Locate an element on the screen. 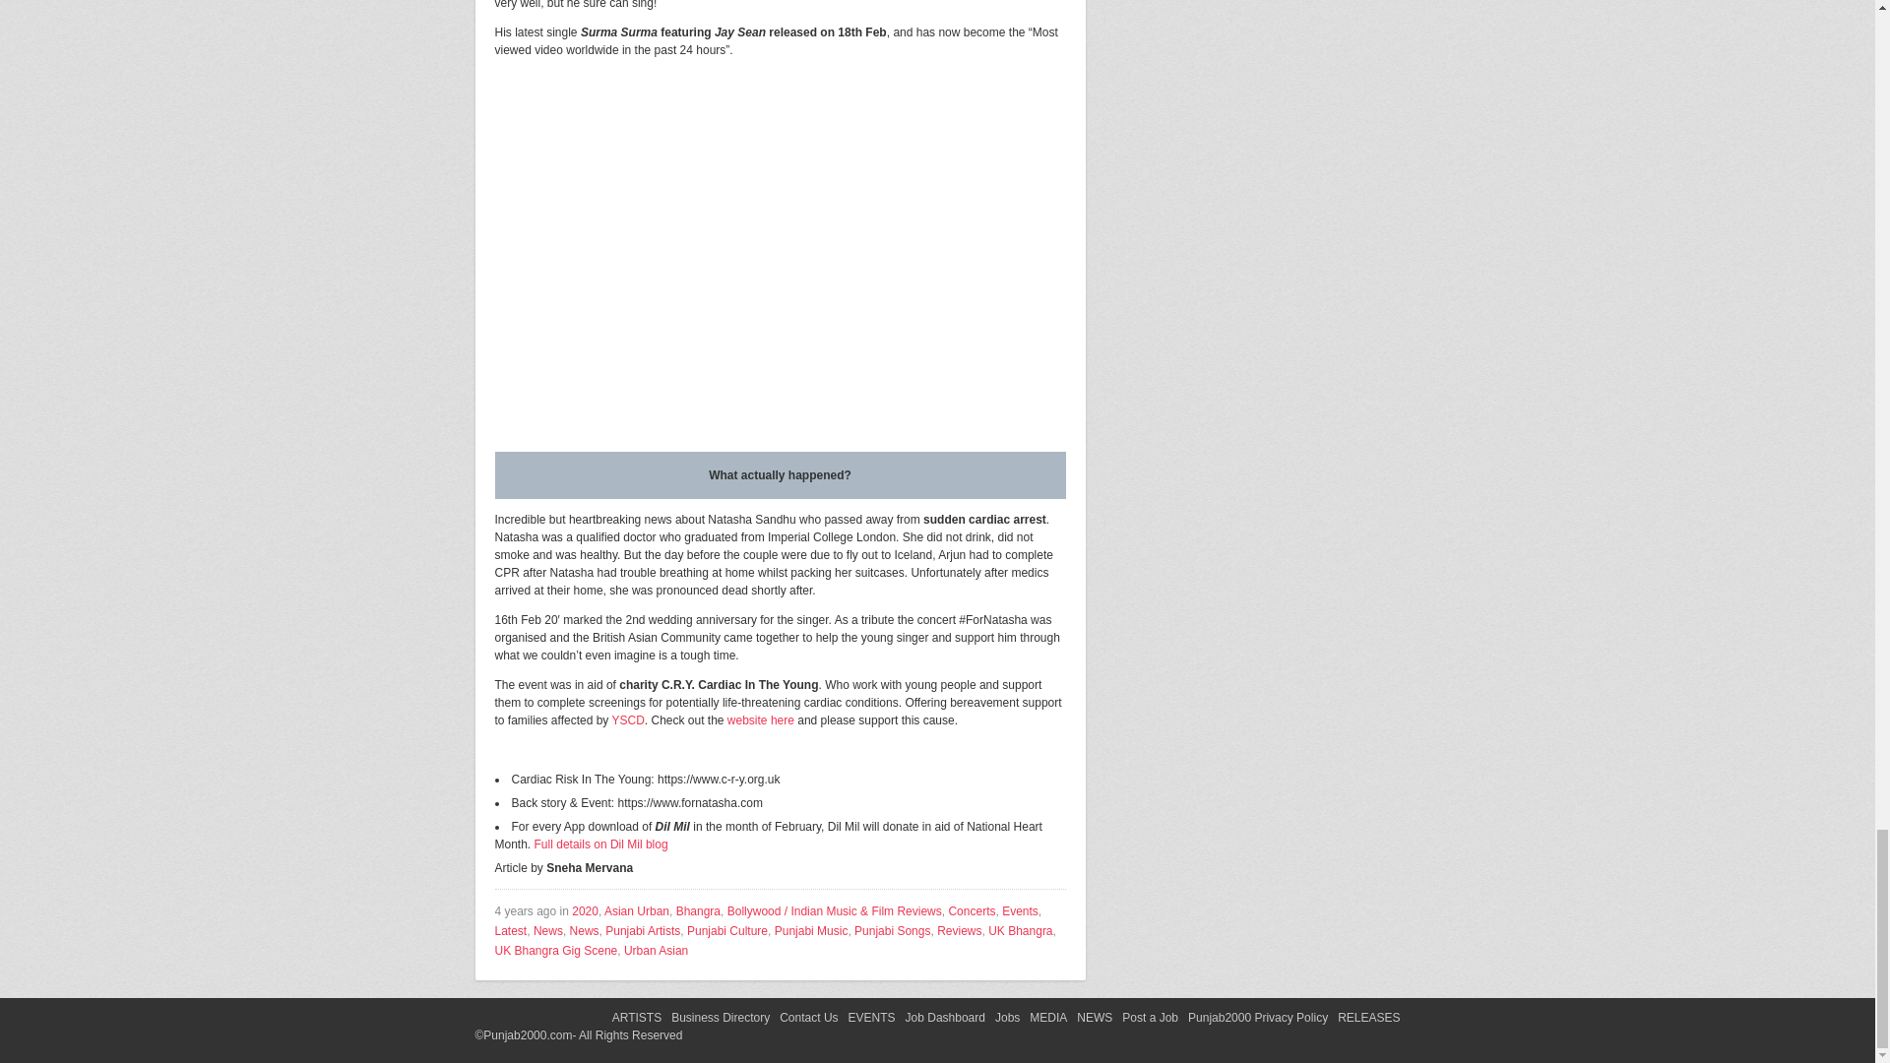 The image size is (1890, 1063). website here is located at coordinates (760, 719).